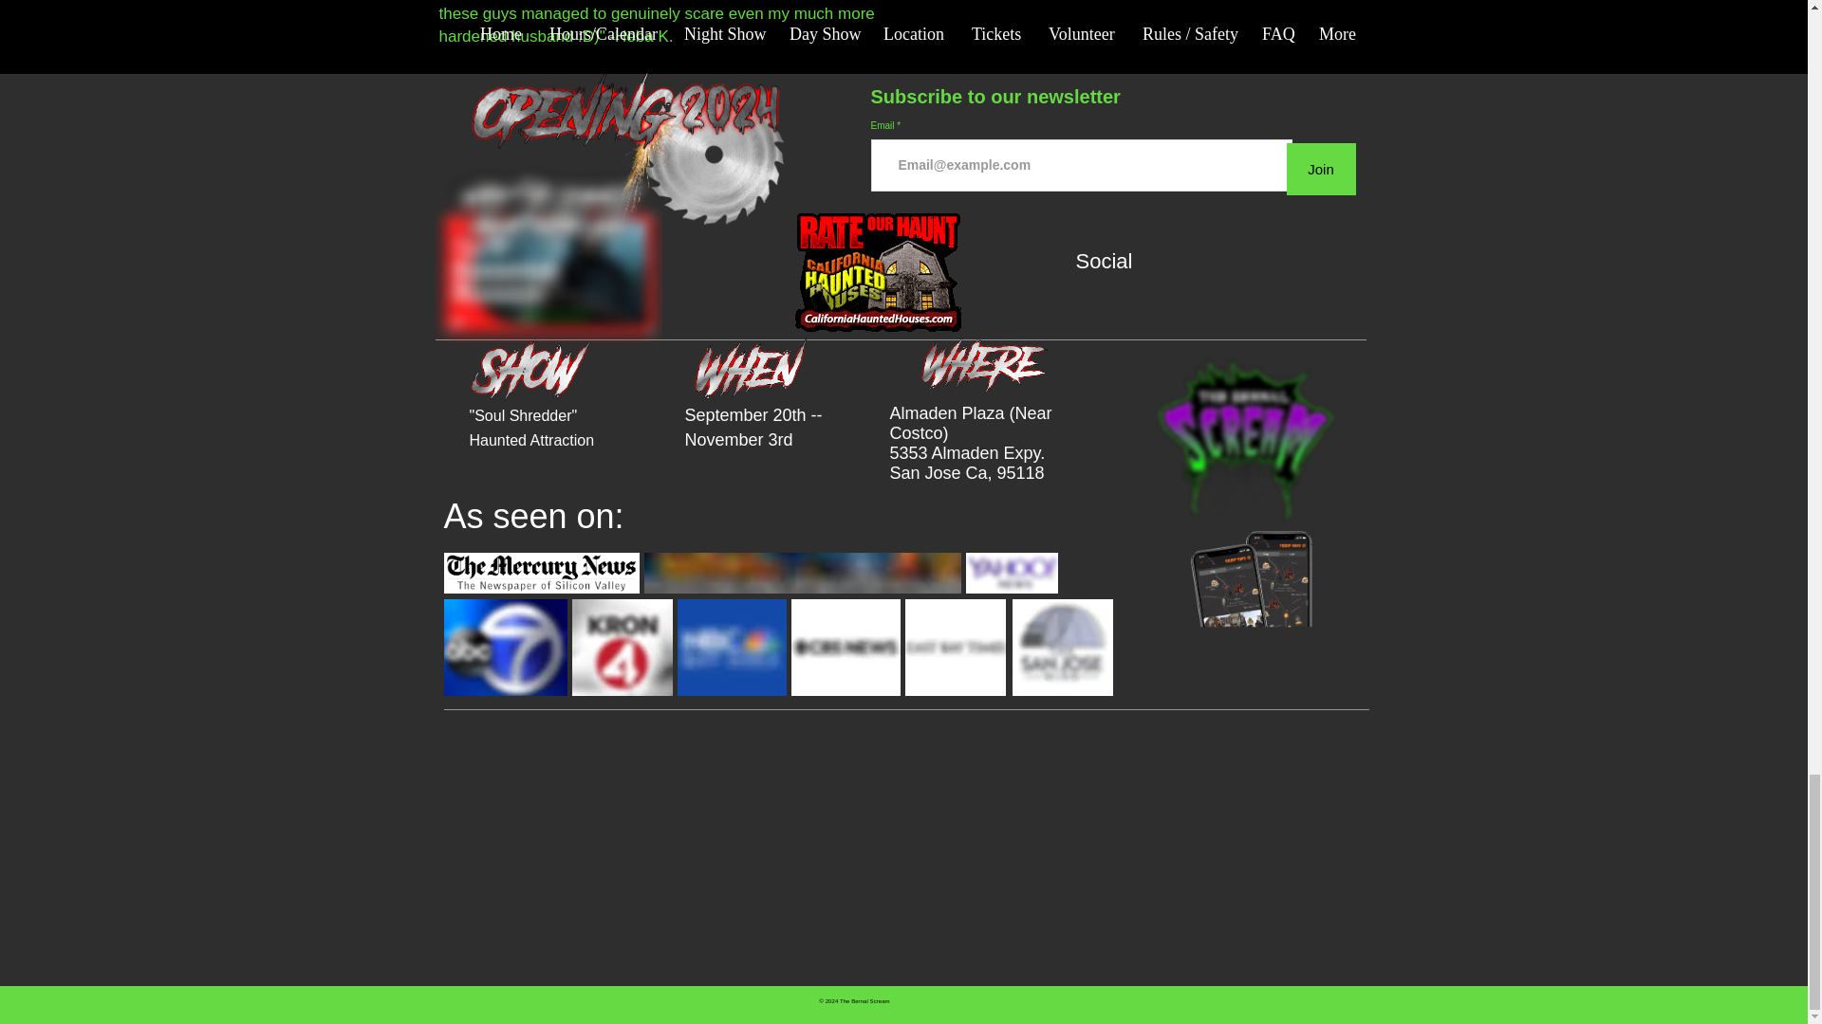 The width and height of the screenshot is (1822, 1024). I want to click on Opening 2024.gif, so click(626, 155).